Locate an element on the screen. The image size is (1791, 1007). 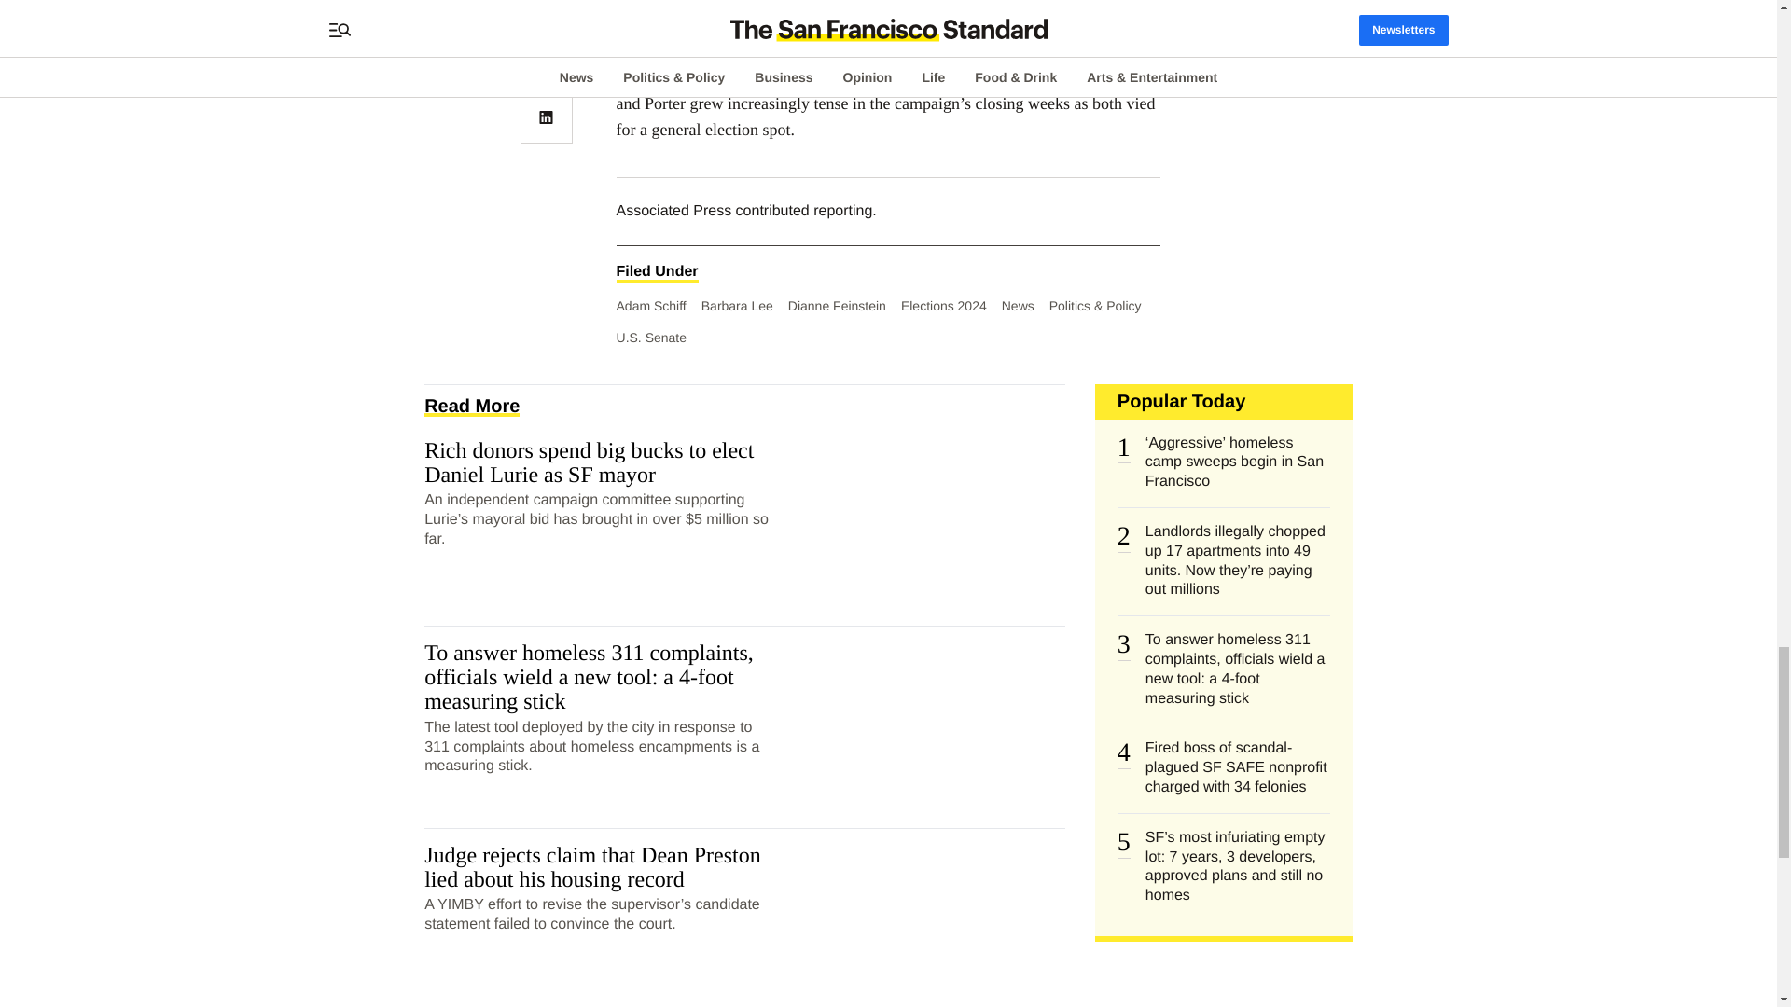
Barbara Lee is located at coordinates (737, 305).